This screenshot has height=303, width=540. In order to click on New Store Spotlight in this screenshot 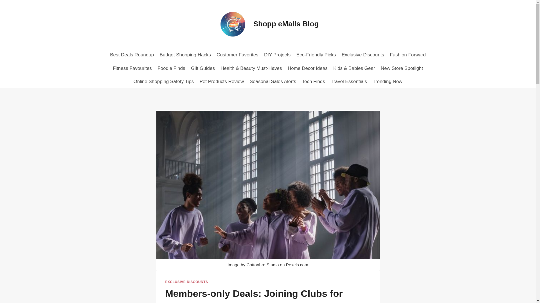, I will do `click(402, 68)`.